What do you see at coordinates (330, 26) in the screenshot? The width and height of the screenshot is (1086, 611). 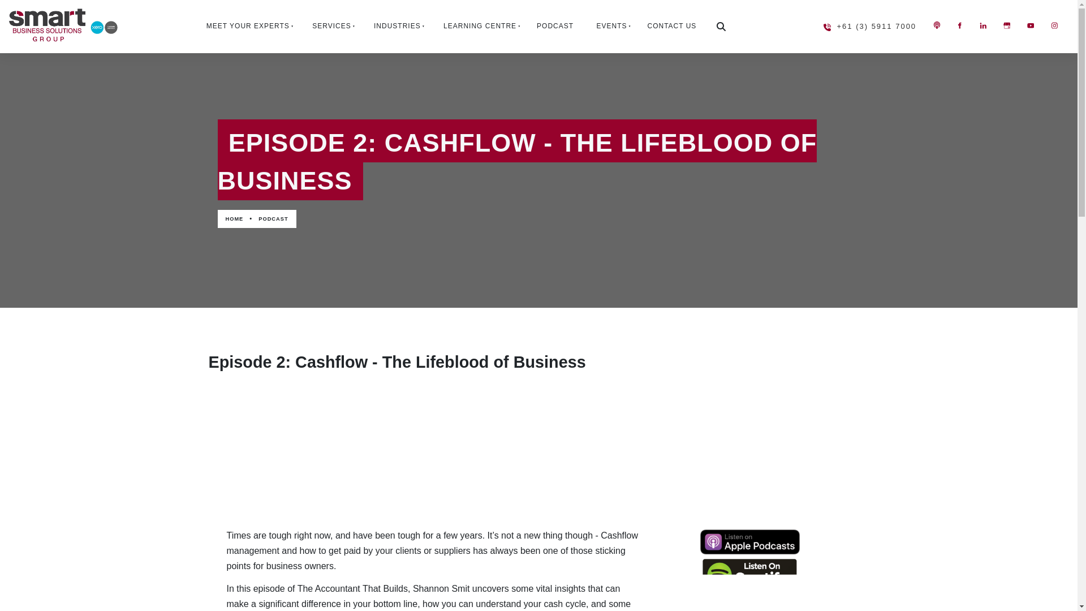 I see `SERVICES` at bounding box center [330, 26].